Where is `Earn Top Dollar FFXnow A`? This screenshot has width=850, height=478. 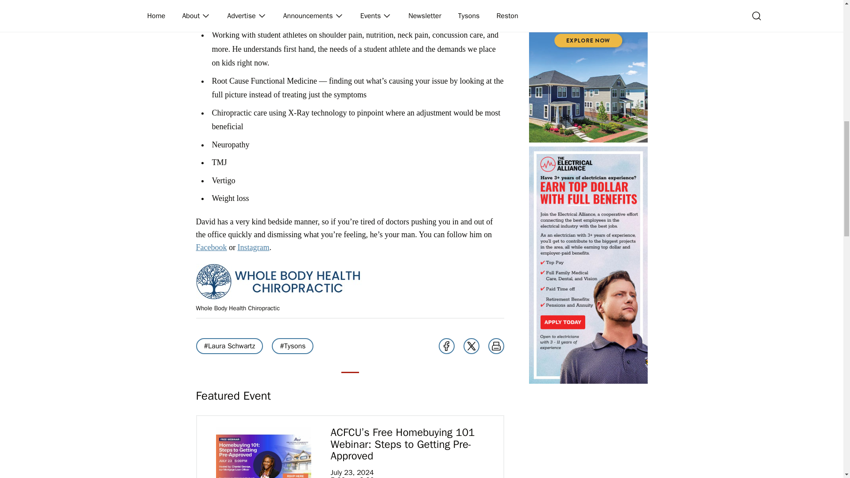
Earn Top Dollar FFXnow A is located at coordinates (588, 265).